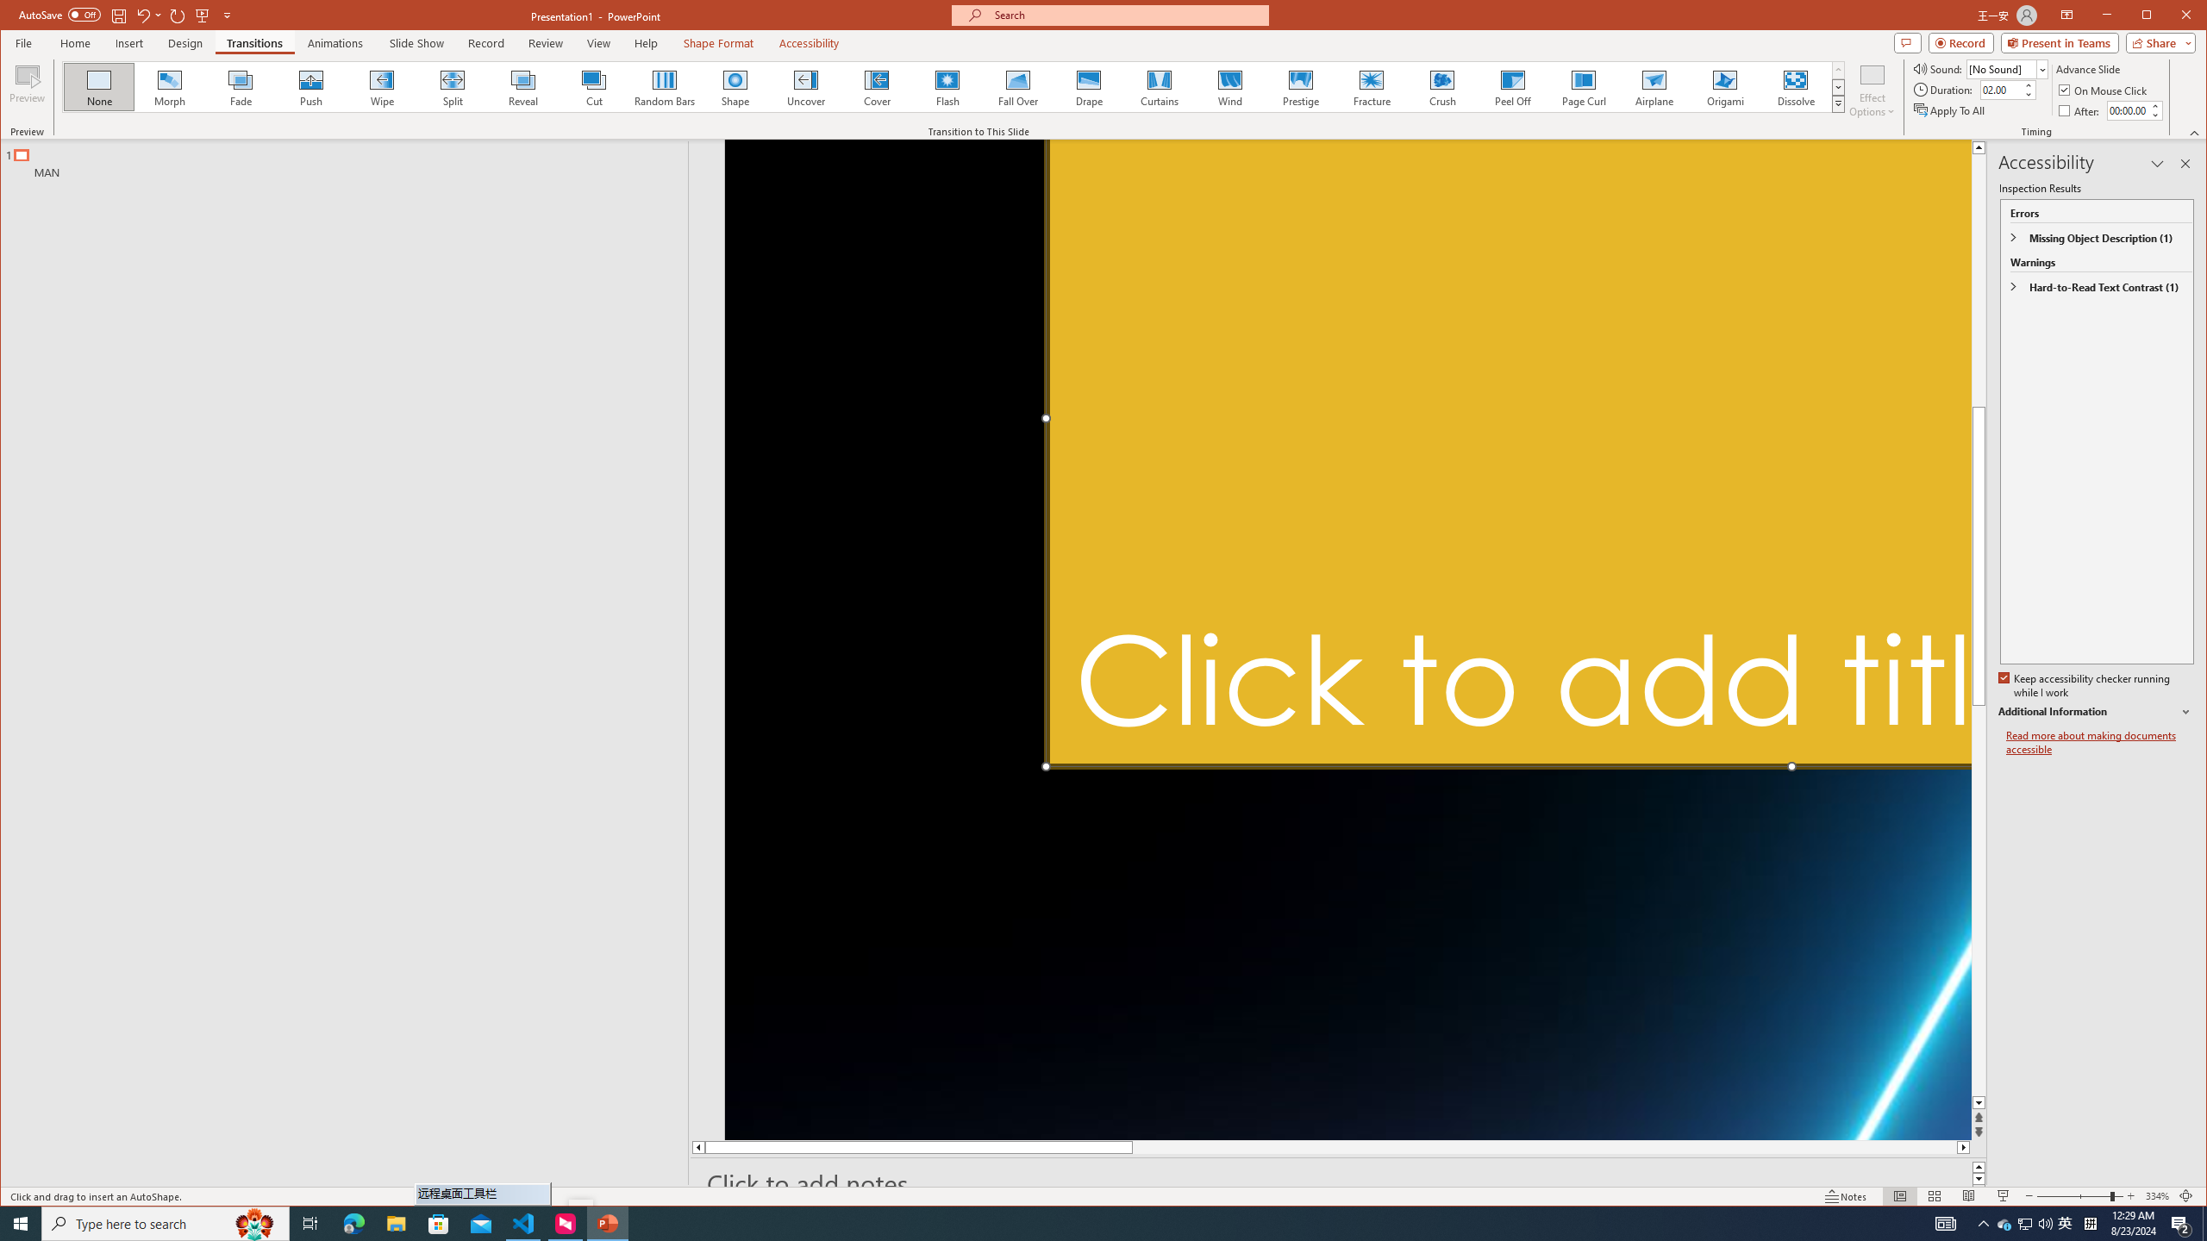  I want to click on On Mouse Click, so click(2104, 90).